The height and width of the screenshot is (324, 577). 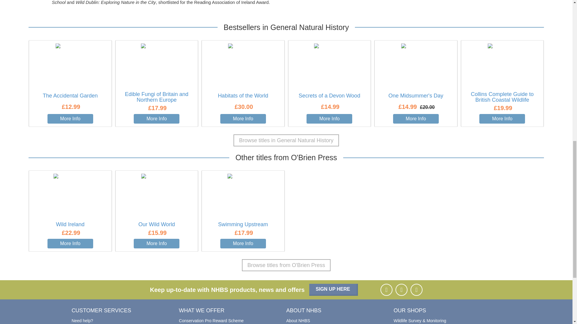 What do you see at coordinates (334, 290) in the screenshot?
I see `Sign up here` at bounding box center [334, 290].